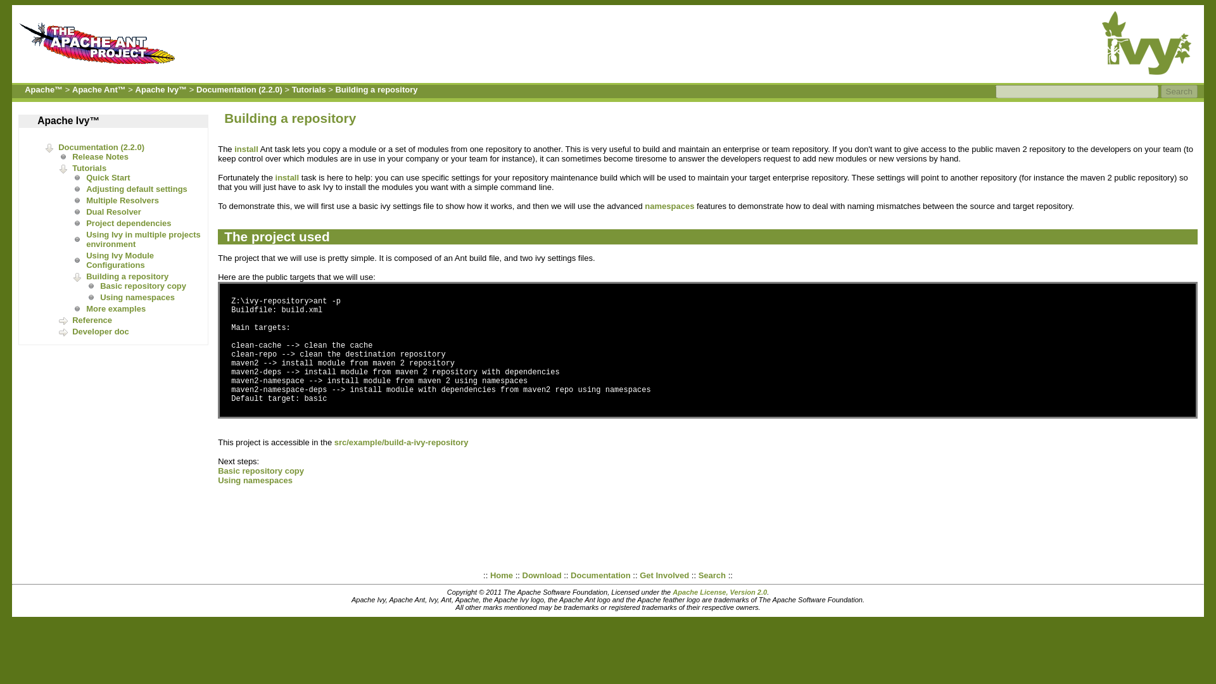 The width and height of the screenshot is (1216, 684). What do you see at coordinates (308, 89) in the screenshot?
I see `Tutorials` at bounding box center [308, 89].